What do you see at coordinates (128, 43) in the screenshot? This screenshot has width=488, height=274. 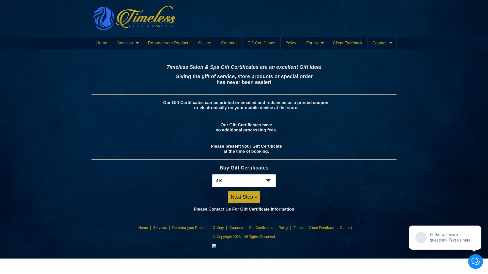 I see `Services` at bounding box center [128, 43].